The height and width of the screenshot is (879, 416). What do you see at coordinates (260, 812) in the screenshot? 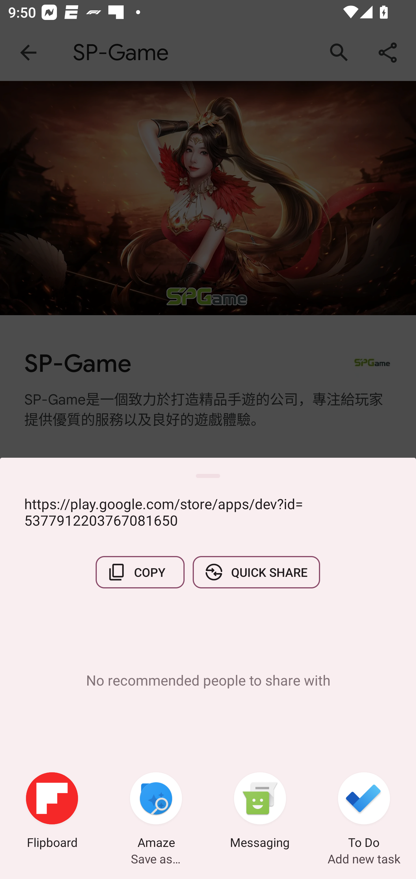
I see `Messaging` at bounding box center [260, 812].